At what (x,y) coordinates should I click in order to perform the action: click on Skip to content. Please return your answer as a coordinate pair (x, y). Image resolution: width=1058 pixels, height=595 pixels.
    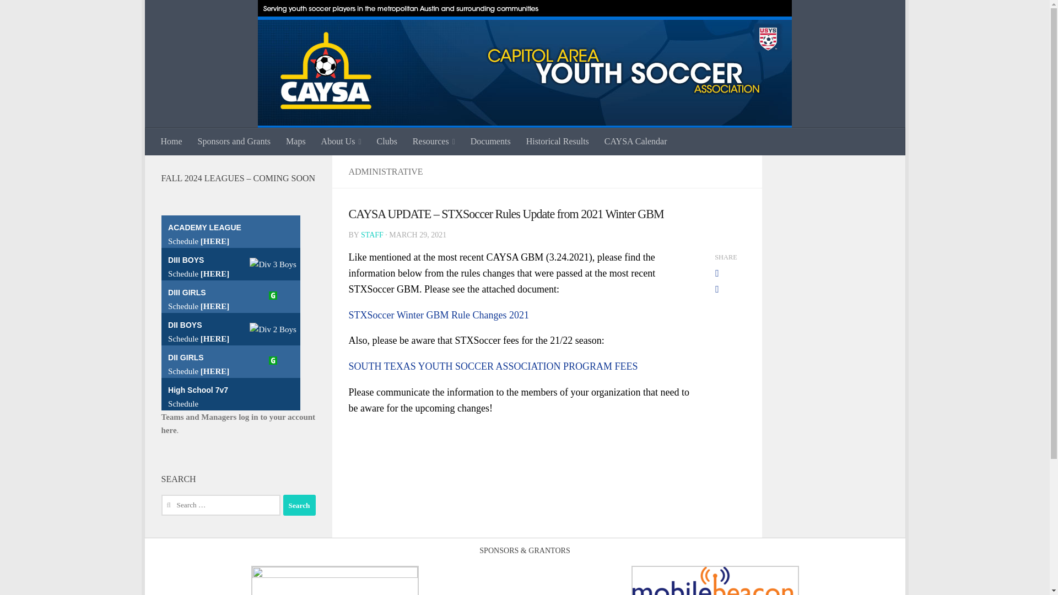
    Looking at the image, I should click on (187, 15).